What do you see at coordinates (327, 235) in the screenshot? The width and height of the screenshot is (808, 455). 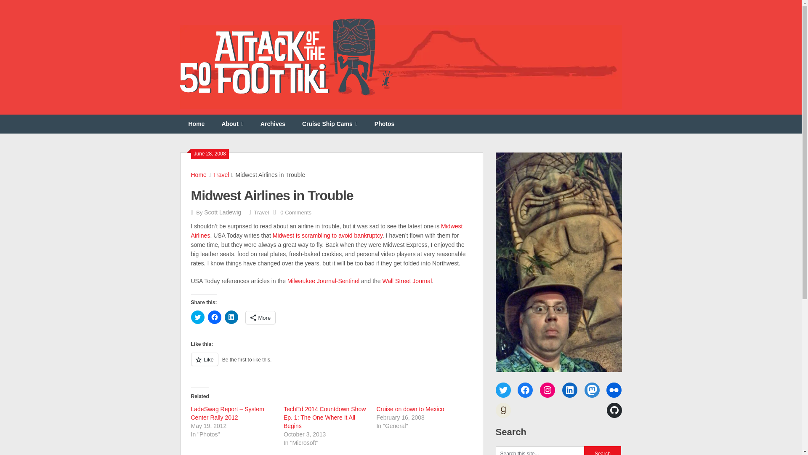 I see `Midwest is scrambling to avoid bankruptcy` at bounding box center [327, 235].